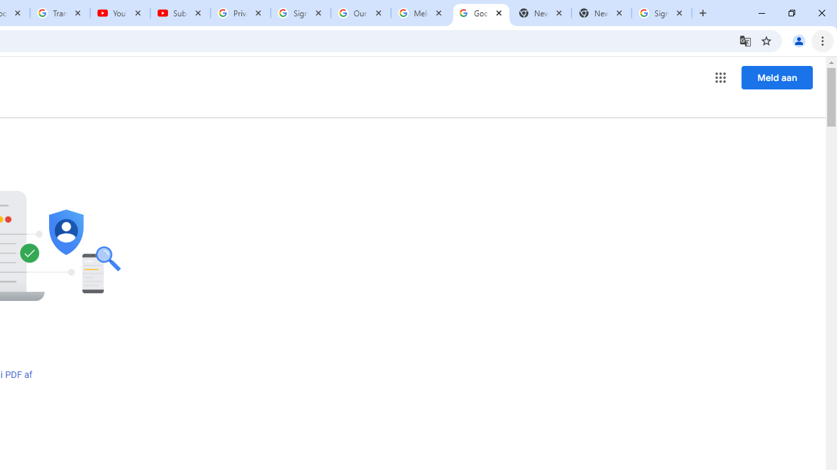 Image resolution: width=837 pixels, height=470 pixels. What do you see at coordinates (180, 13) in the screenshot?
I see `Subscriptions - YouTube` at bounding box center [180, 13].